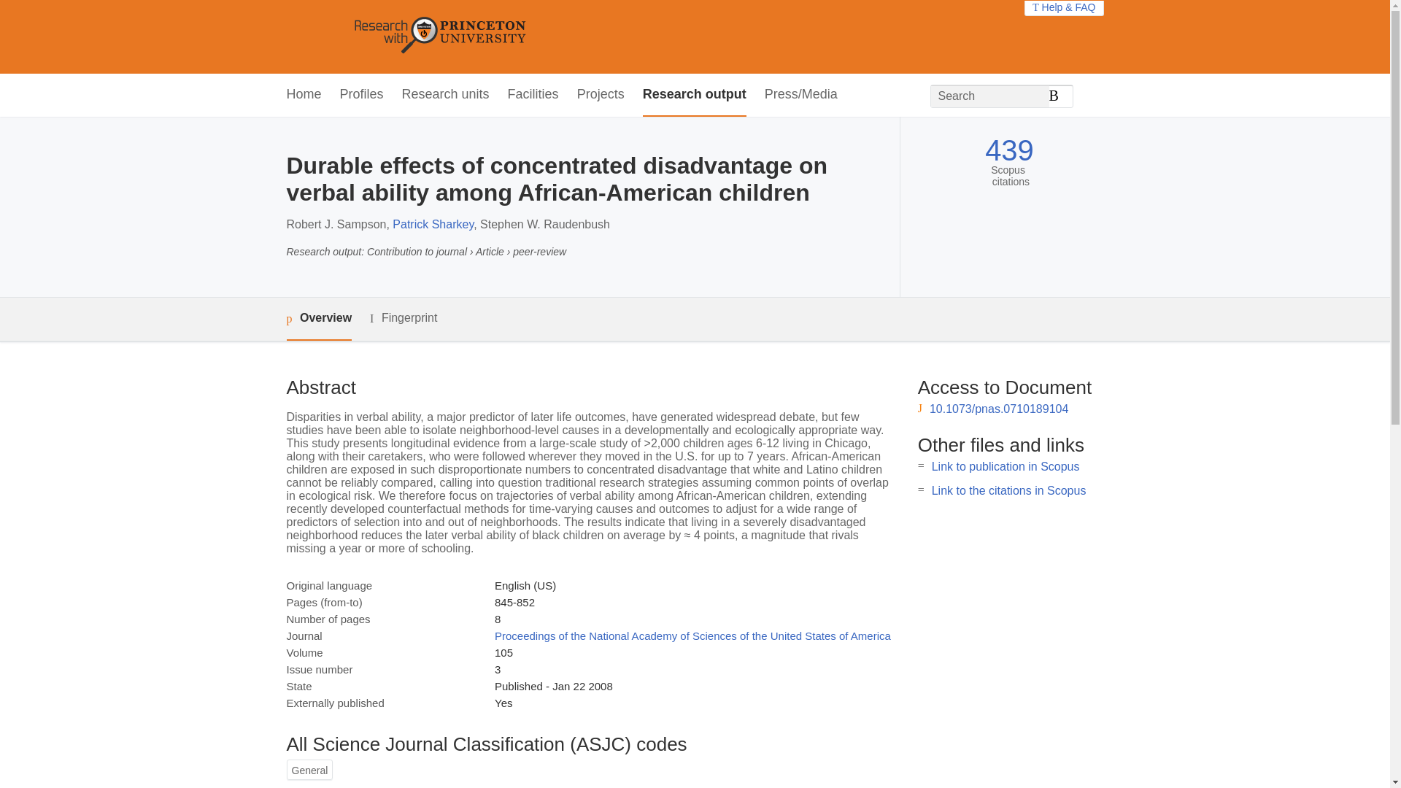 The image size is (1401, 788). I want to click on Research output, so click(695, 95).